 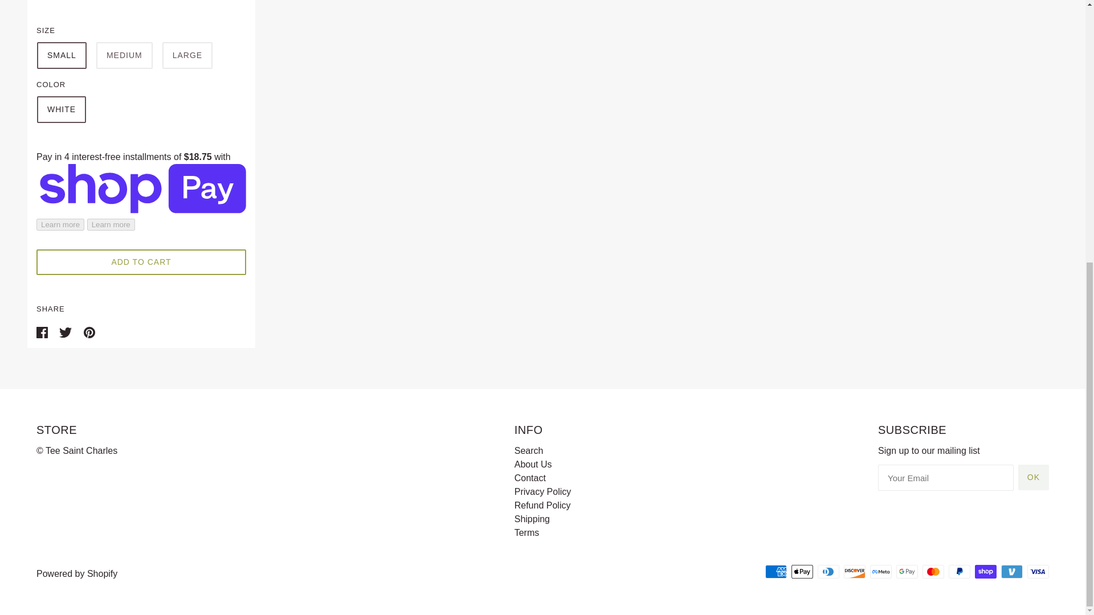 What do you see at coordinates (775, 572) in the screenshot?
I see `American Express` at bounding box center [775, 572].